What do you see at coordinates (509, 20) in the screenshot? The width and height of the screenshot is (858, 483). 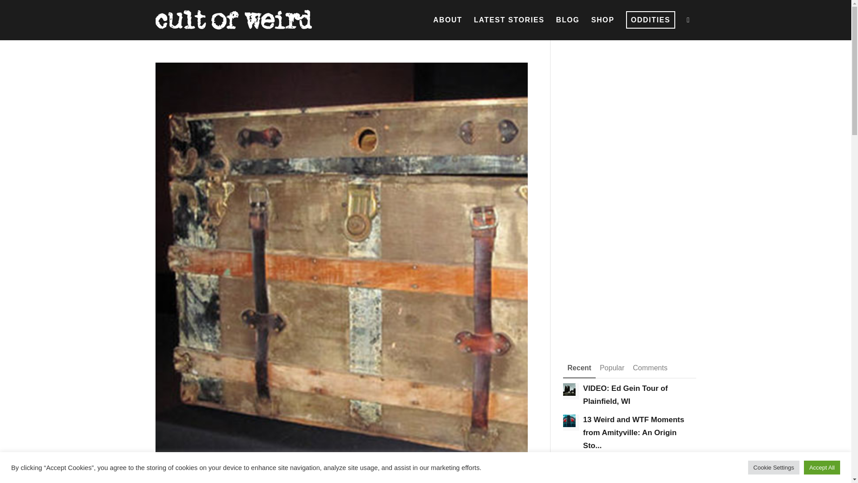 I see `LATEST STORIES` at bounding box center [509, 20].